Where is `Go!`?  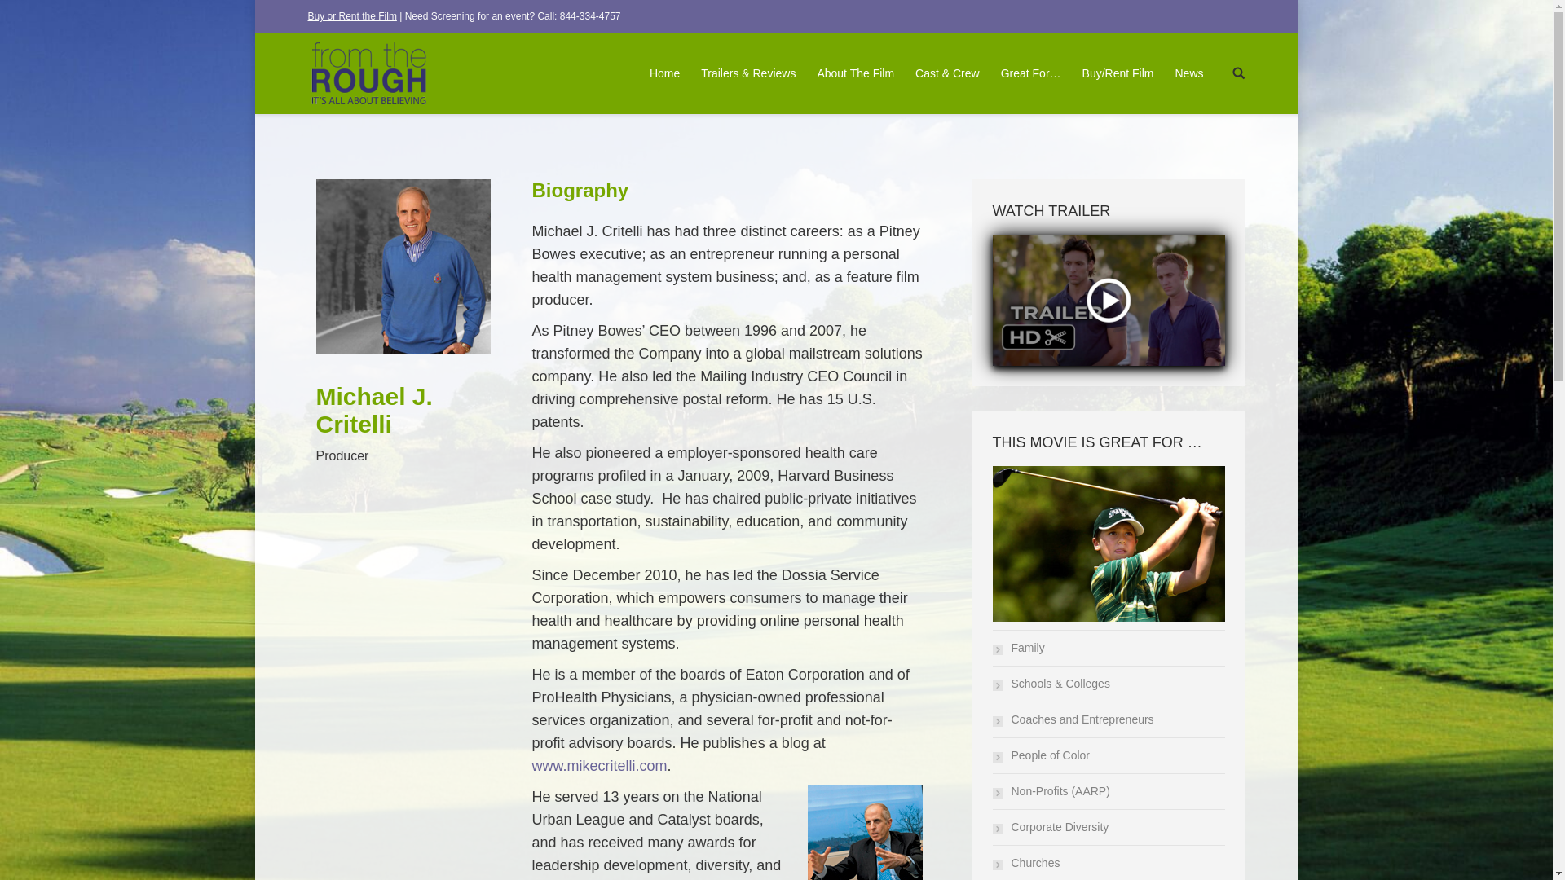 Go! is located at coordinates (21, 17).